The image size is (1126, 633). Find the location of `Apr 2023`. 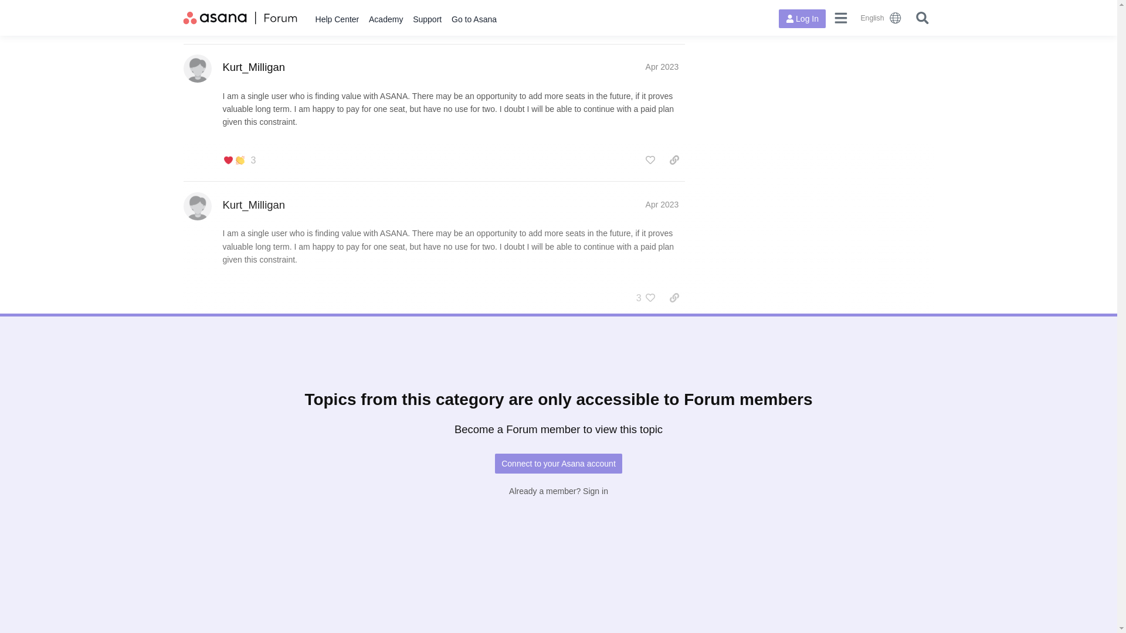

Apr 2023 is located at coordinates (662, 205).